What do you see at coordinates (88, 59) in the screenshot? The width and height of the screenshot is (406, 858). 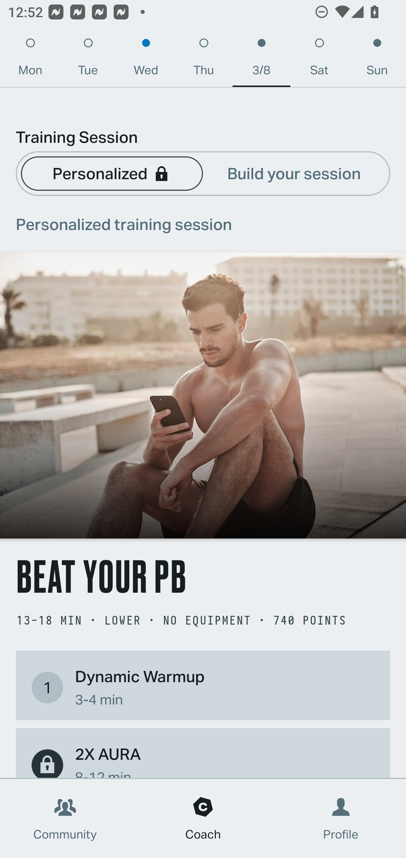 I see `Tue` at bounding box center [88, 59].